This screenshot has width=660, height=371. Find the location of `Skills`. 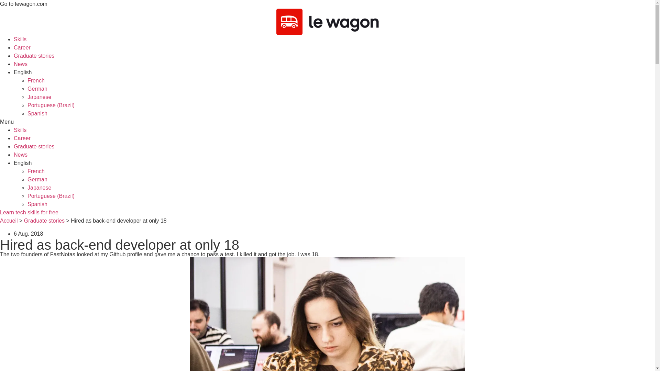

Skills is located at coordinates (20, 39).